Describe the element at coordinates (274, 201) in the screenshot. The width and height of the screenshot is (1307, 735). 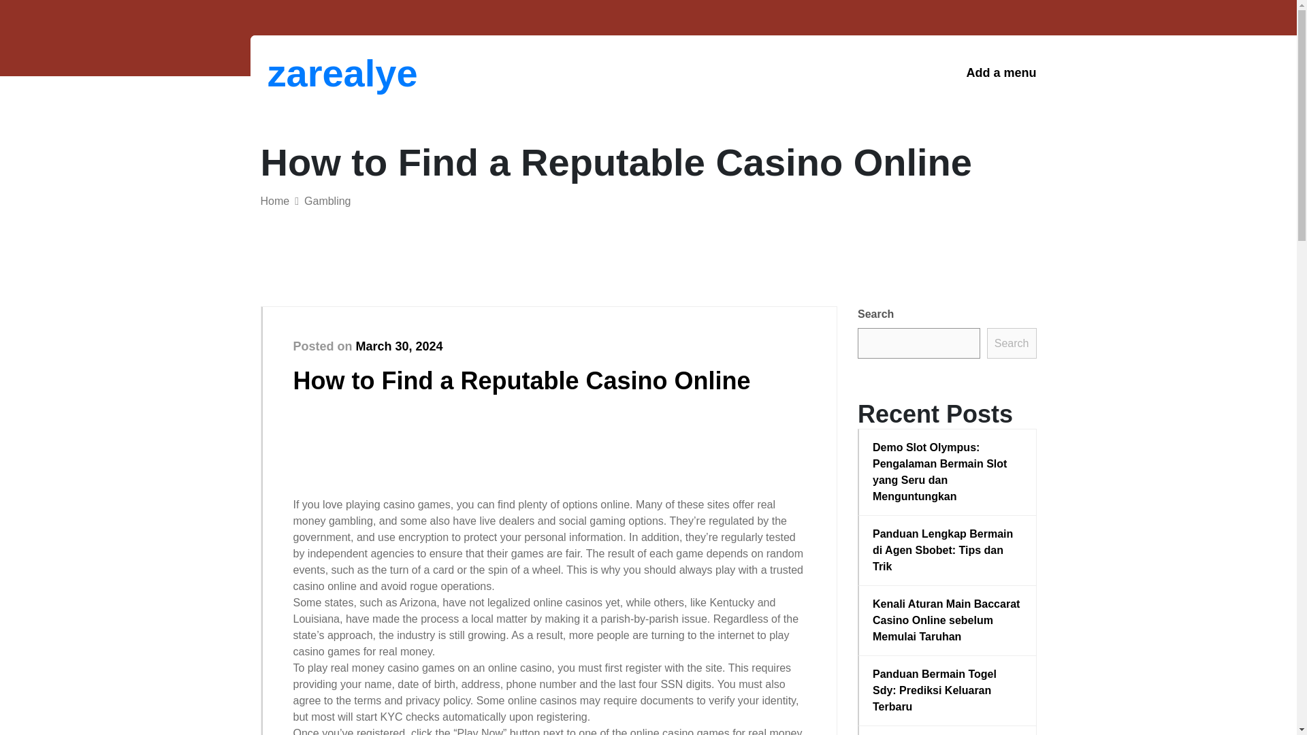
I see `Home` at that location.